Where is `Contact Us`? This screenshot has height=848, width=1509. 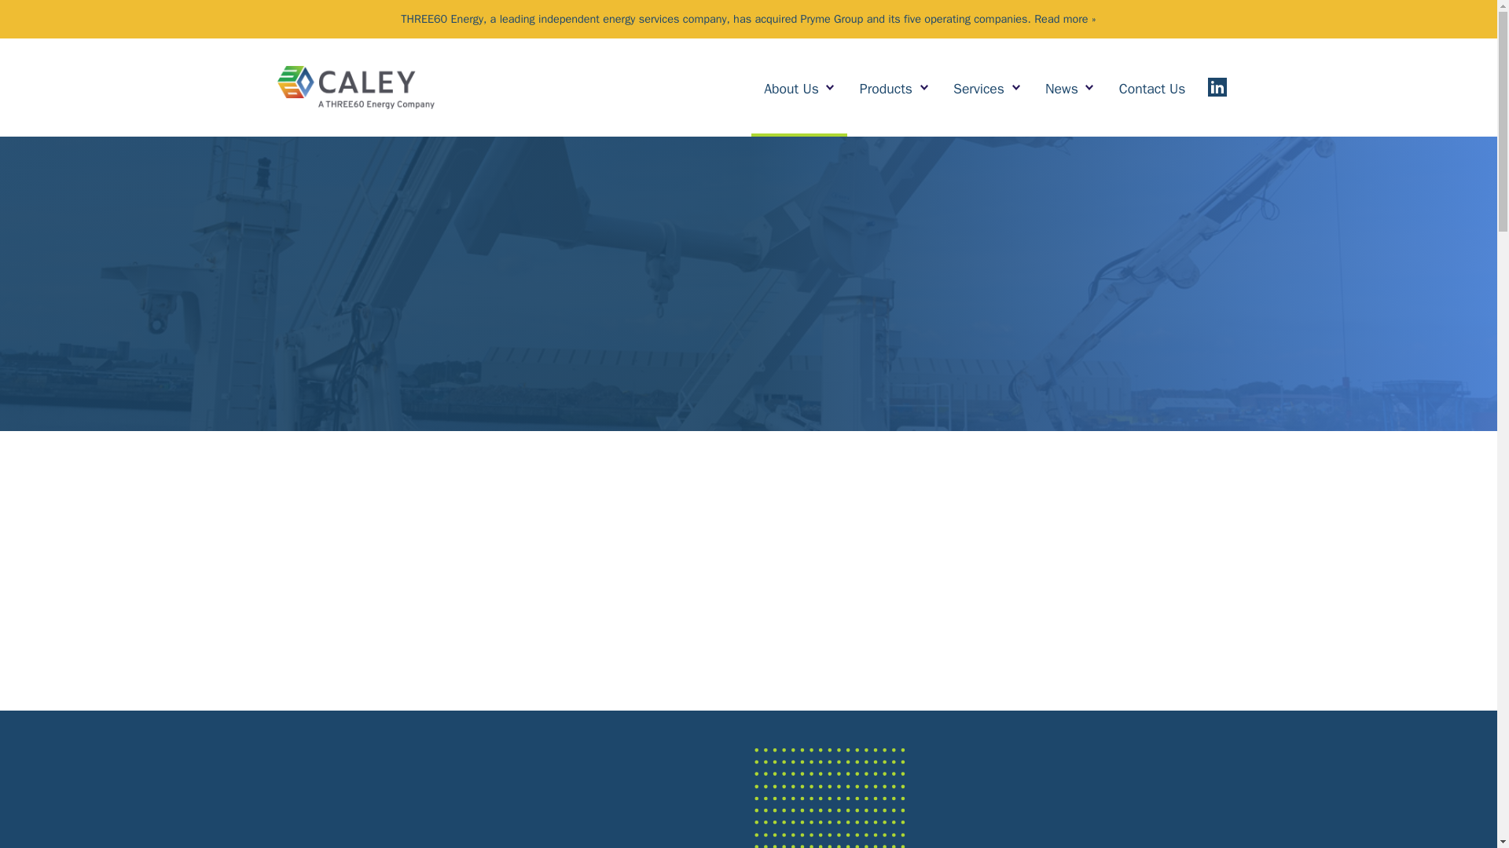 Contact Us is located at coordinates (1152, 87).